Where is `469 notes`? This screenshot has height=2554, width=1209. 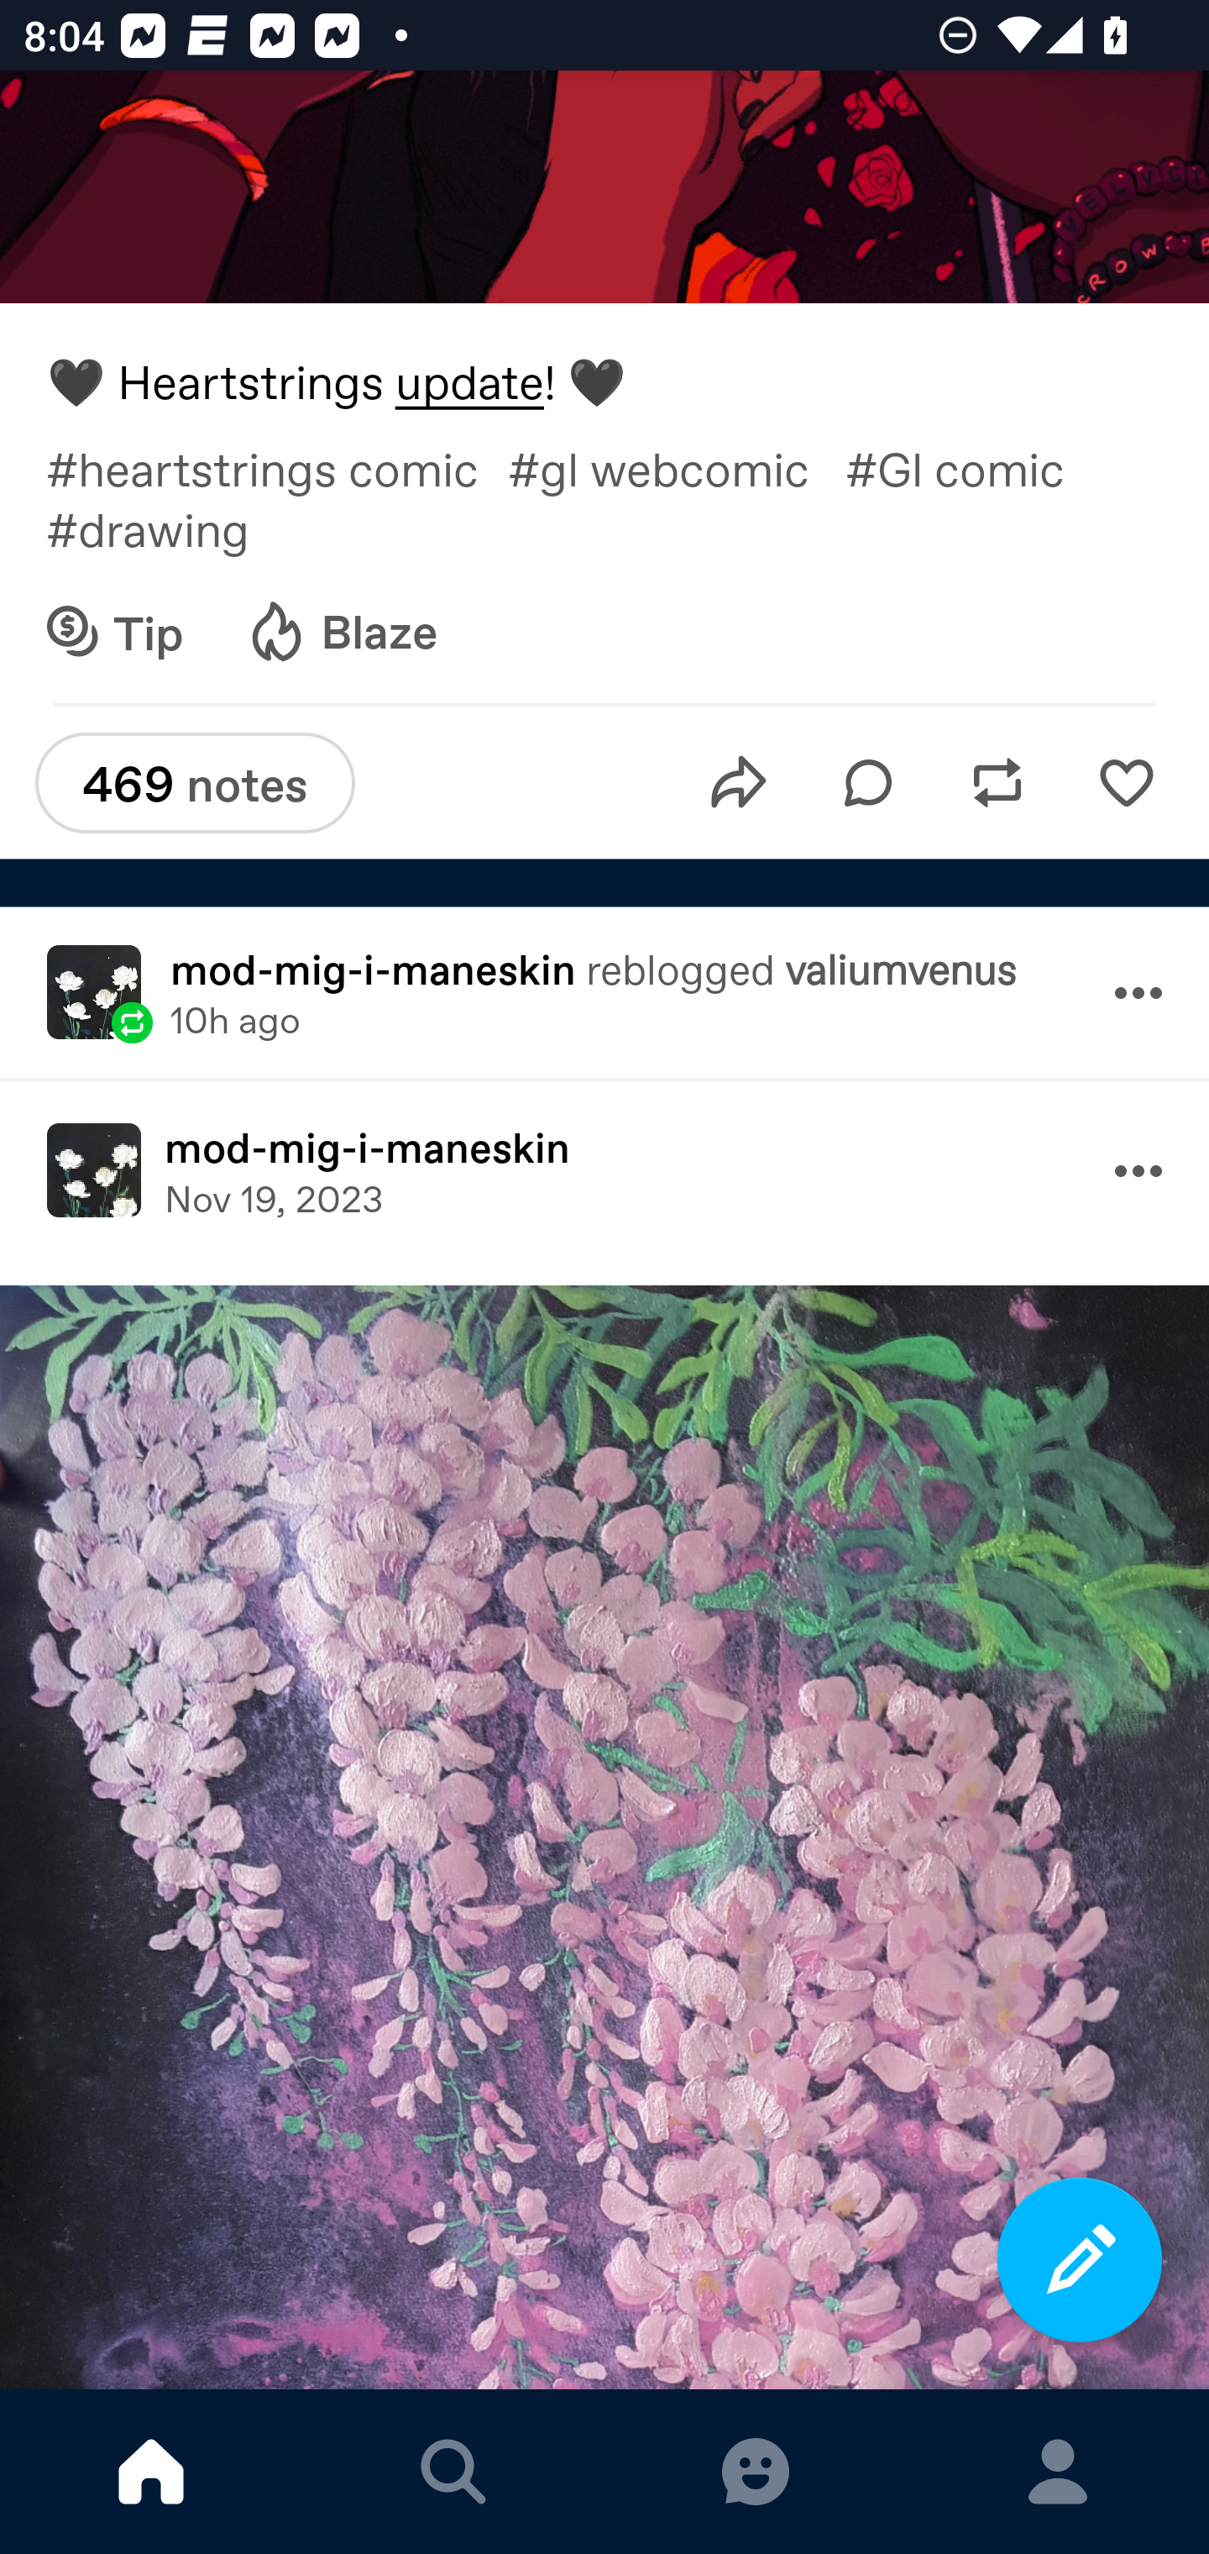 469 notes is located at coordinates (195, 783).